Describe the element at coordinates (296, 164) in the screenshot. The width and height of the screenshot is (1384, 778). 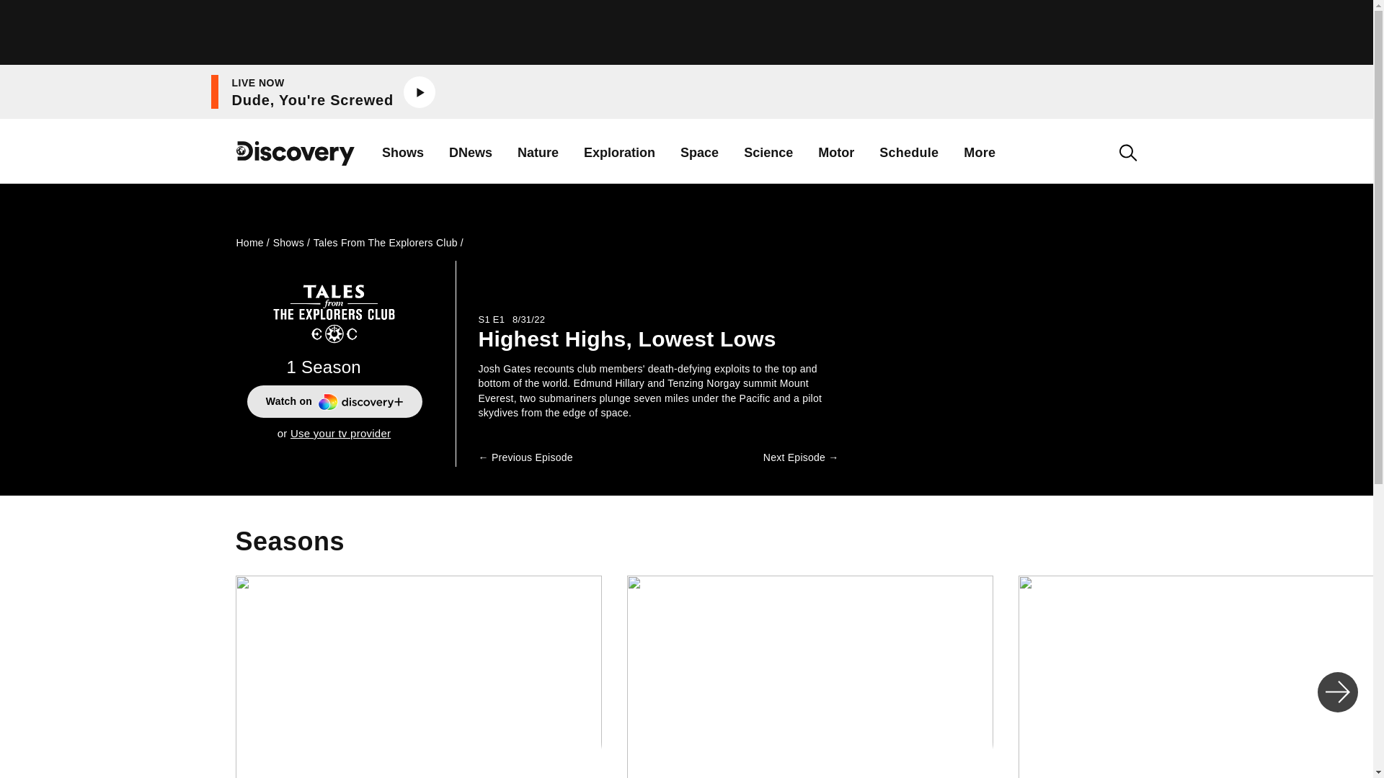
I see `home` at that location.